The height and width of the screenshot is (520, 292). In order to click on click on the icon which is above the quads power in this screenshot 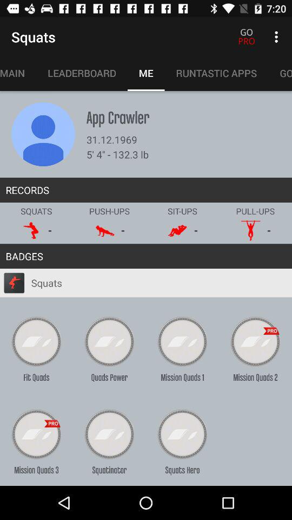, I will do `click(109, 341)`.